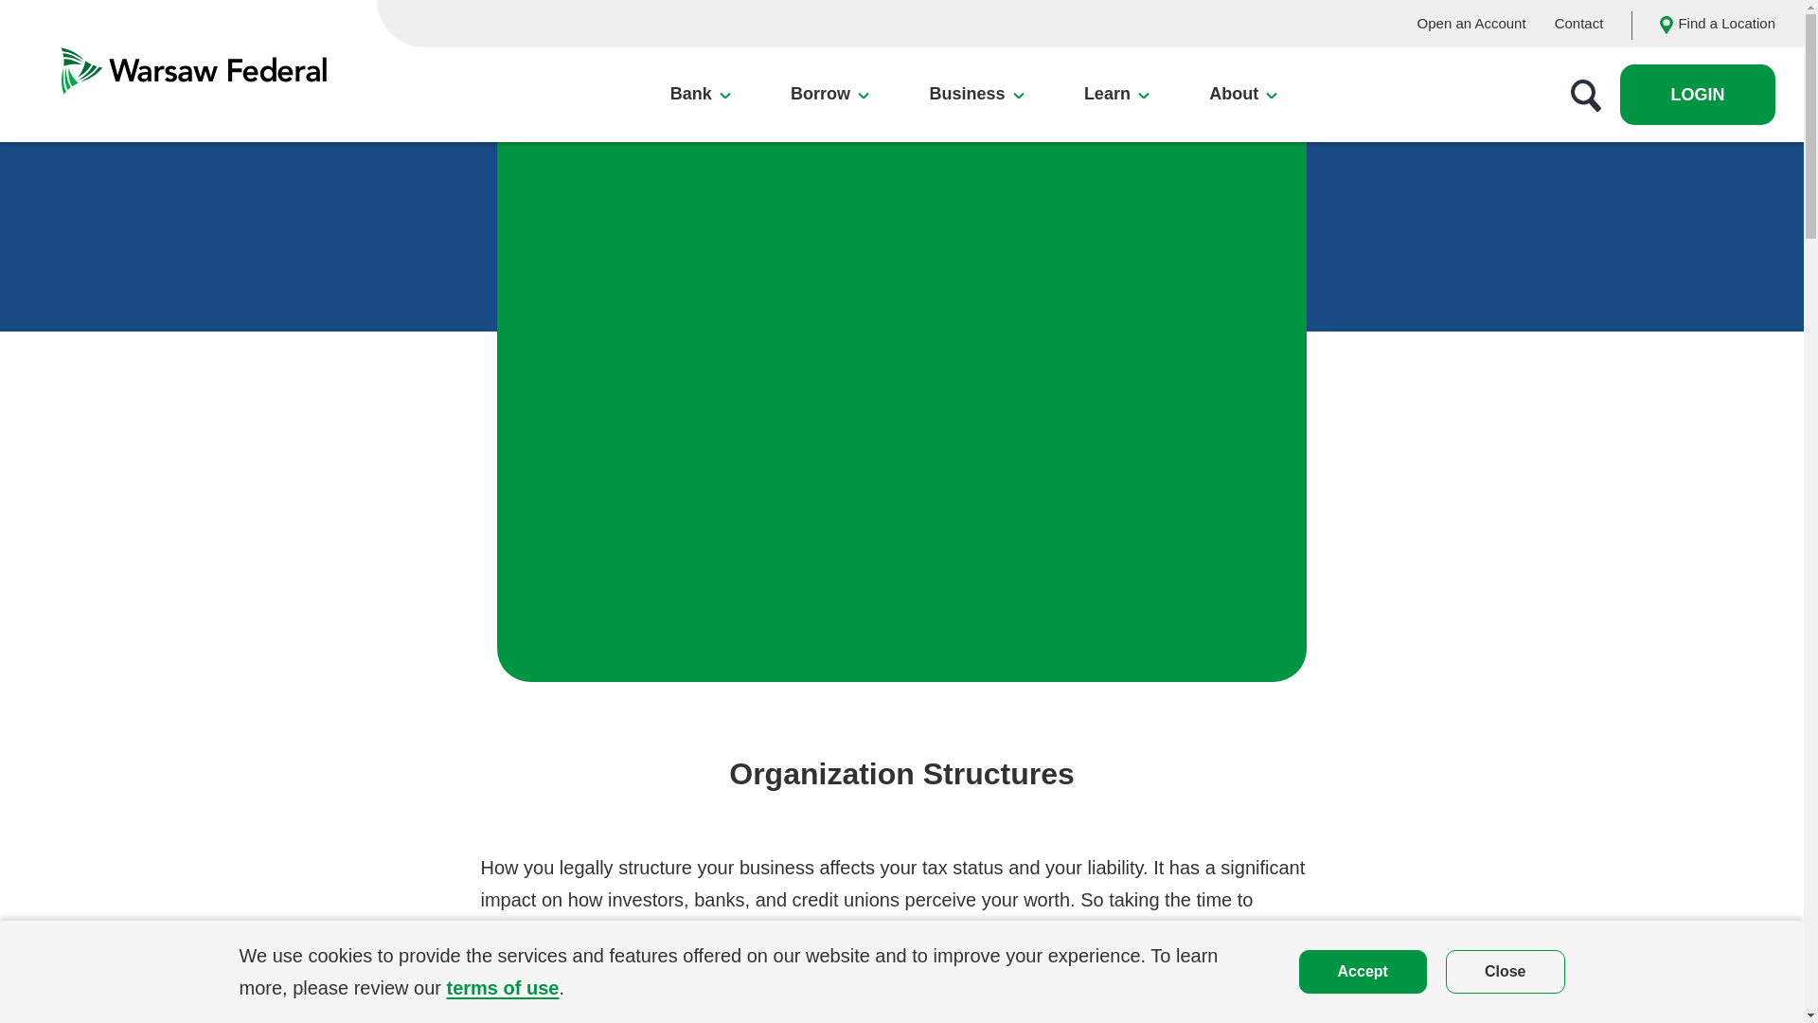  I want to click on Savings Accounts, so click(518, 269).